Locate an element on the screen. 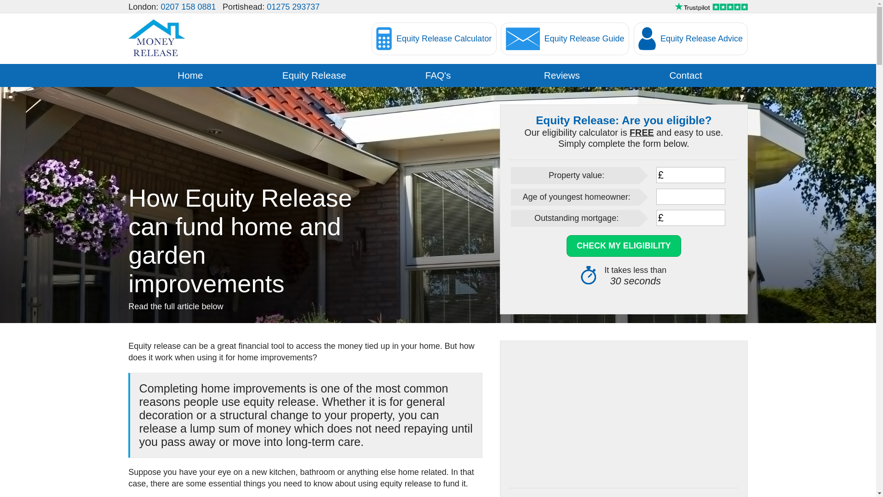 This screenshot has width=883, height=497. CHECK MY ELIGIBILITY is located at coordinates (624, 246).